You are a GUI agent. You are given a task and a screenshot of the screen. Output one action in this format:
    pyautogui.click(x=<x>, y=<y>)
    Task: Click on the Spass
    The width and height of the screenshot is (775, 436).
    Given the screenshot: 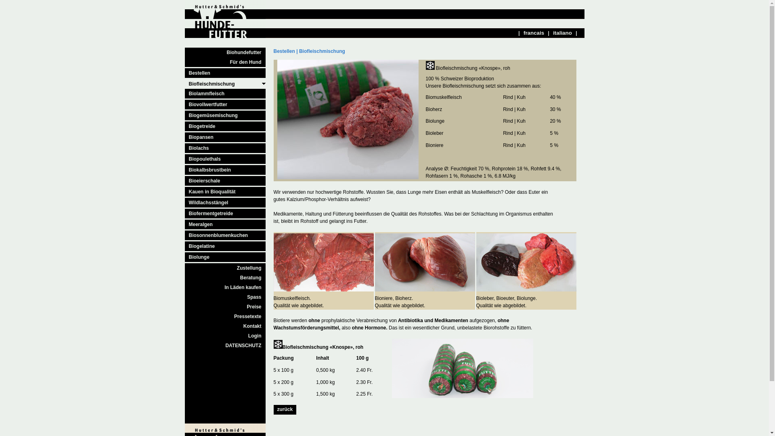 What is the action you would take?
    pyautogui.click(x=225, y=297)
    